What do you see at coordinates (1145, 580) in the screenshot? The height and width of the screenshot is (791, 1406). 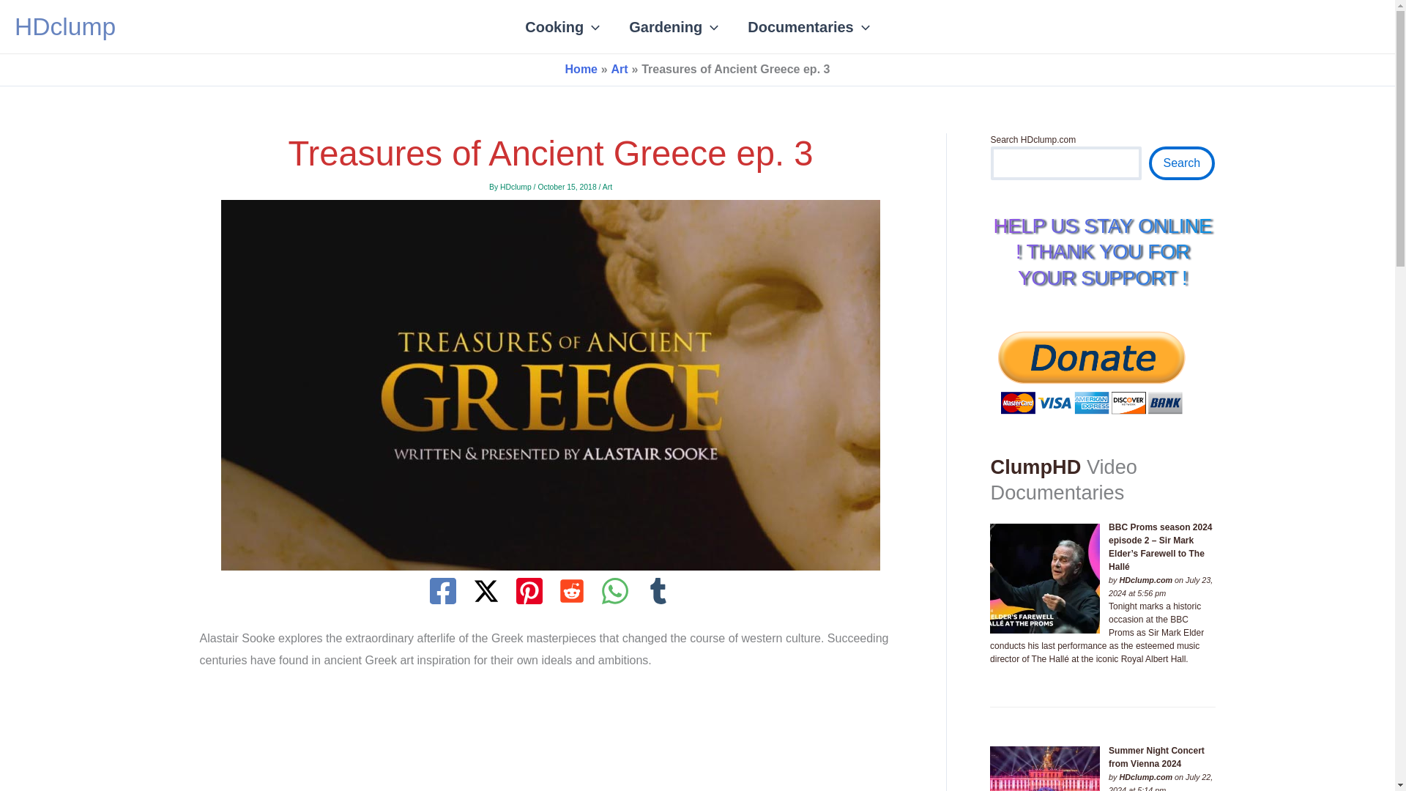 I see `clumphd.com` at bounding box center [1145, 580].